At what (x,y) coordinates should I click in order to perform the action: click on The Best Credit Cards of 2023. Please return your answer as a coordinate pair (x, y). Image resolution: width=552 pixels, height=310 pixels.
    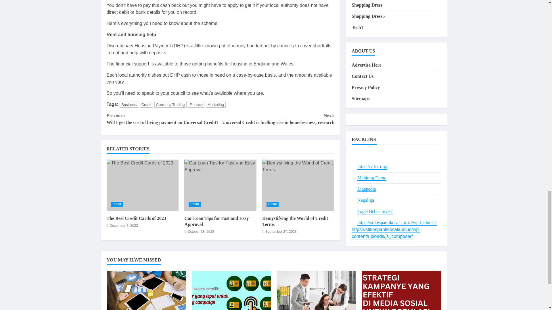
    Looking at the image, I should click on (142, 185).